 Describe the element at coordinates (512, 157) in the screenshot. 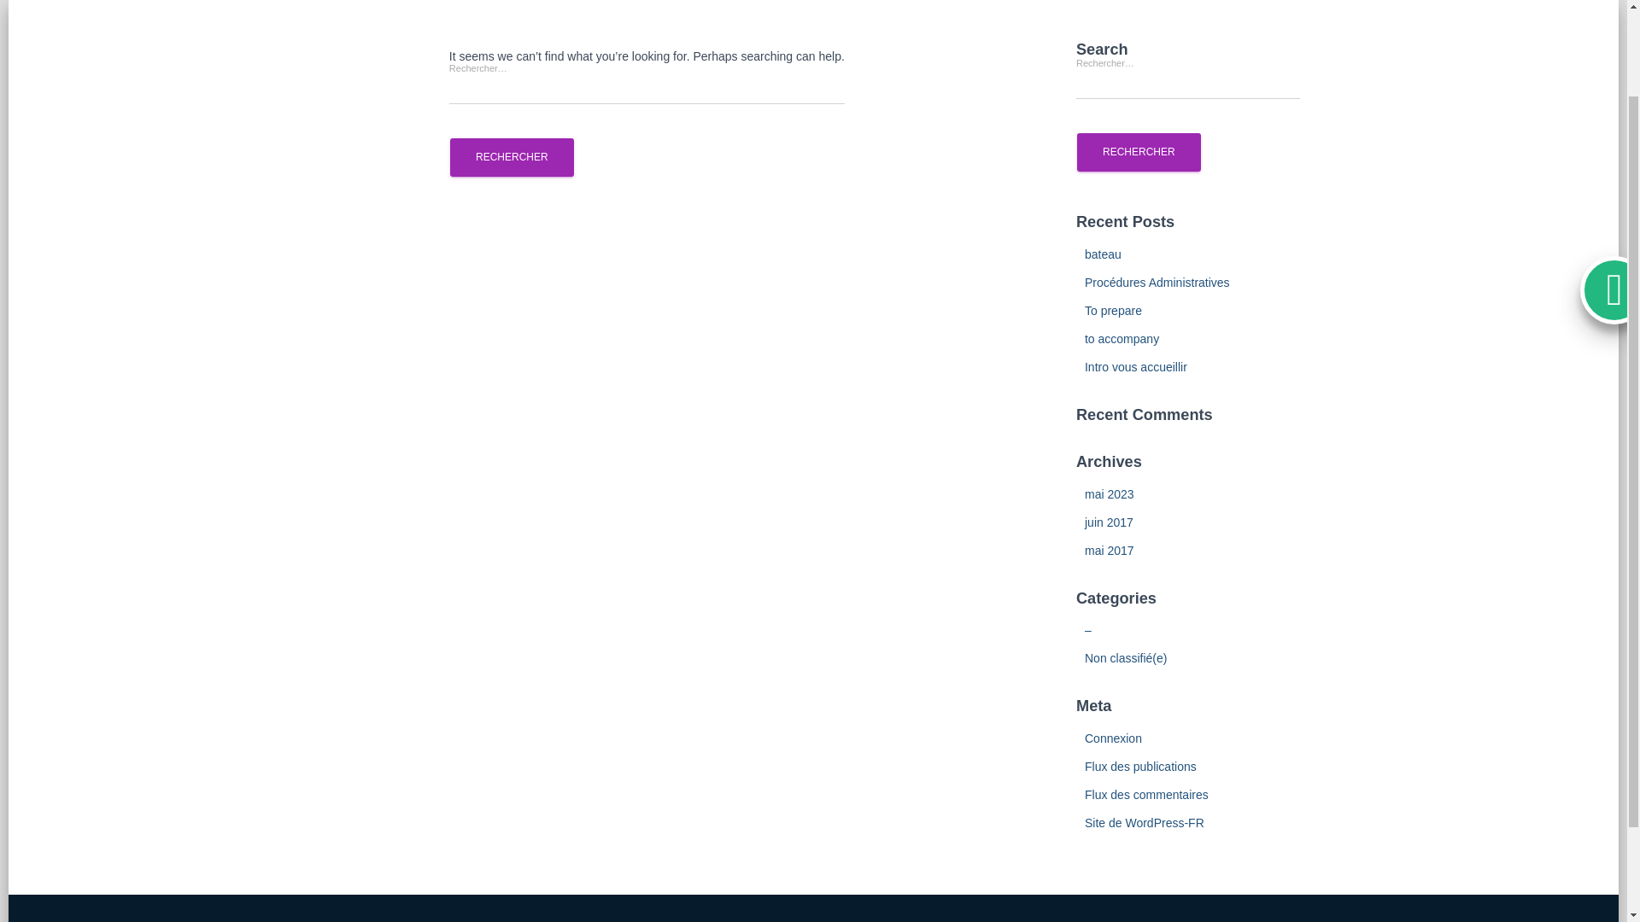

I see `Rechercher` at that location.